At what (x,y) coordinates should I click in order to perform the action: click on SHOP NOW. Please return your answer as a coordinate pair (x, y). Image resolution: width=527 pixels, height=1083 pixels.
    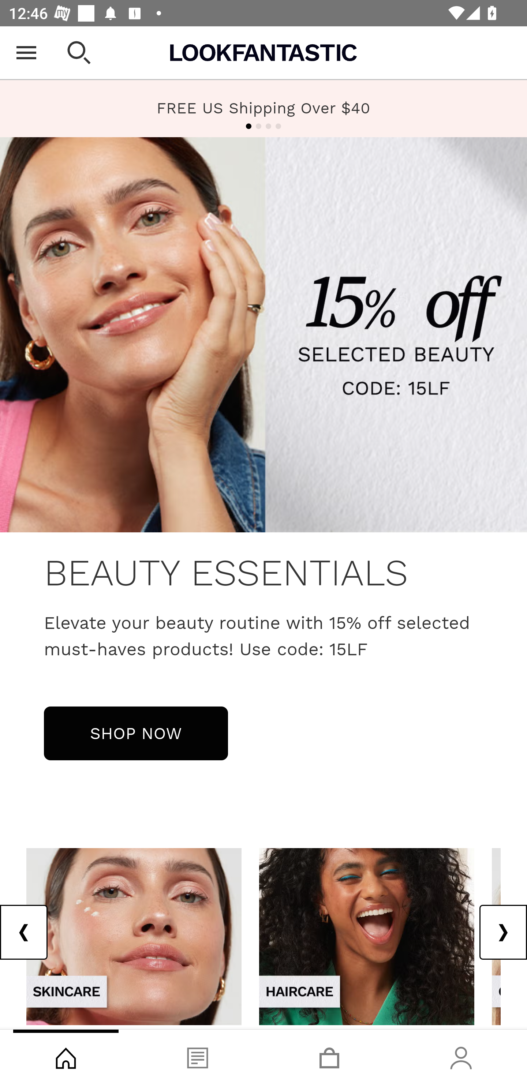
    Looking at the image, I should click on (136, 733).